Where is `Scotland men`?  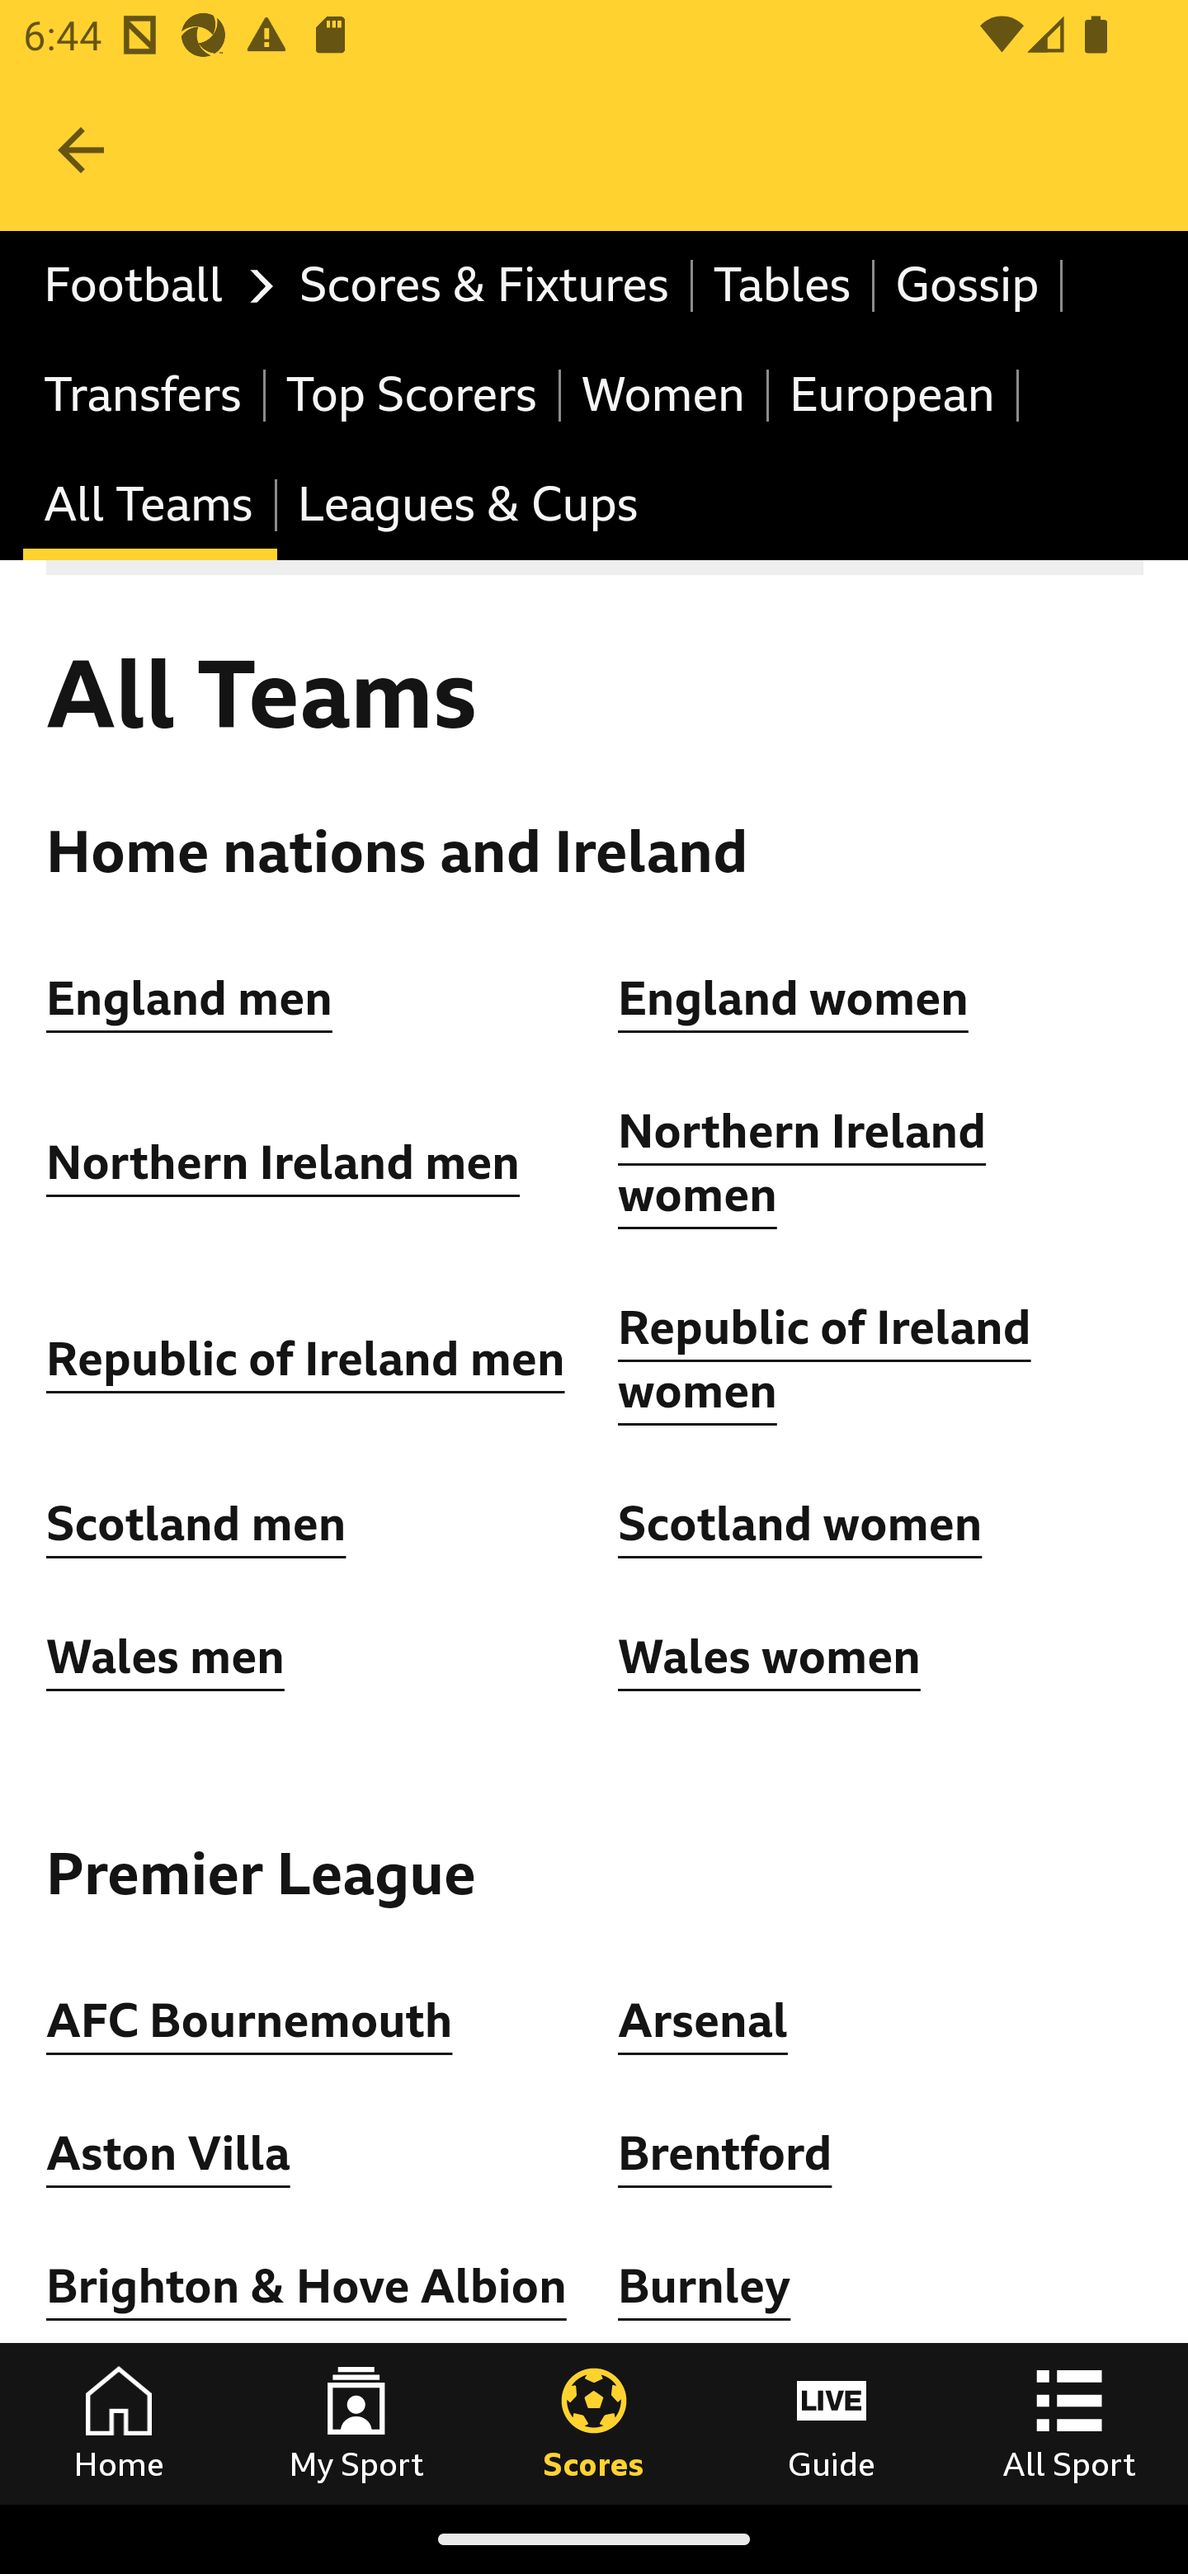 Scotland men is located at coordinates (198, 1525).